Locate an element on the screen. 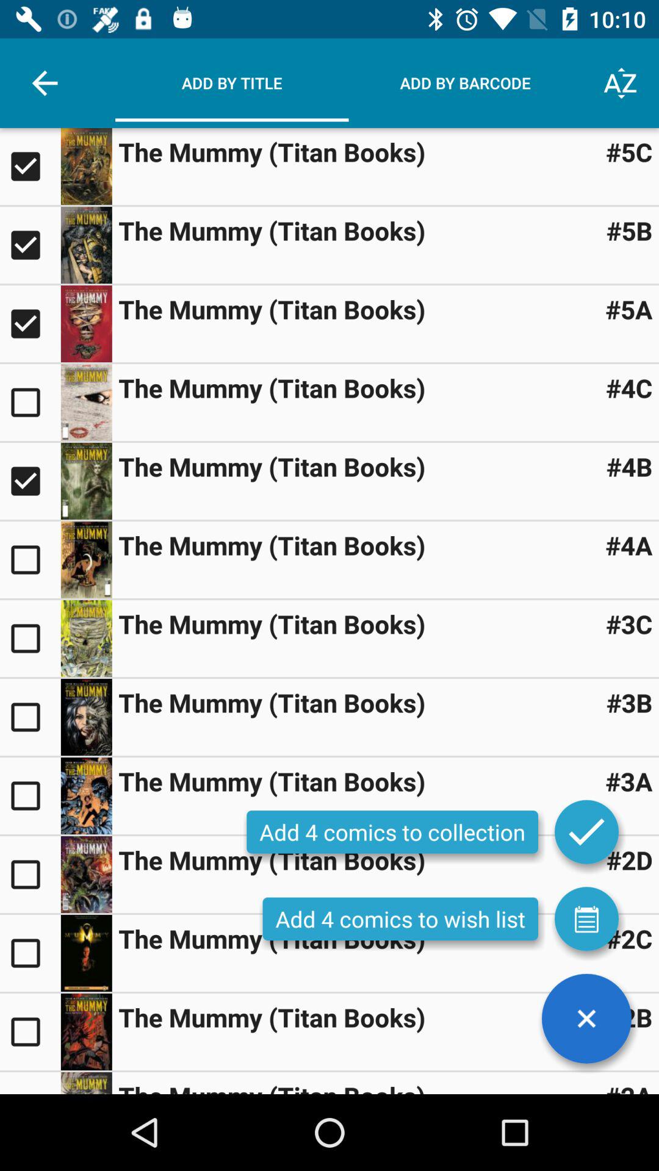 This screenshot has width=659, height=1171. deselect selected content is located at coordinates (31, 245).